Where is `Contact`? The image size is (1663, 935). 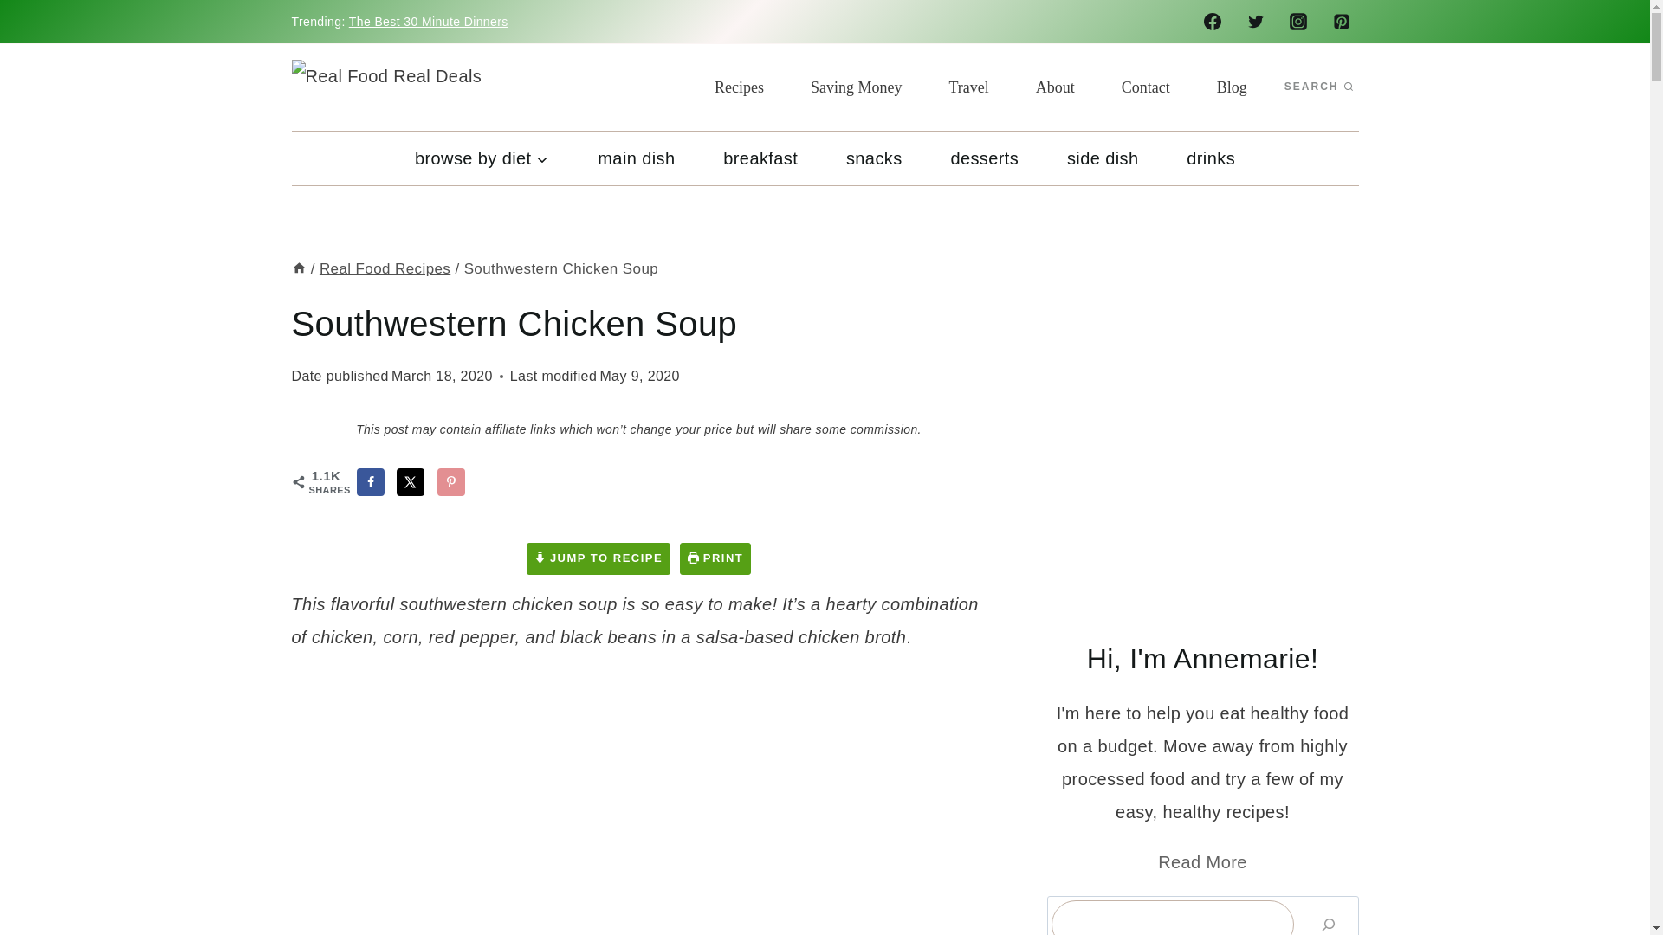
Contact is located at coordinates (1145, 87).